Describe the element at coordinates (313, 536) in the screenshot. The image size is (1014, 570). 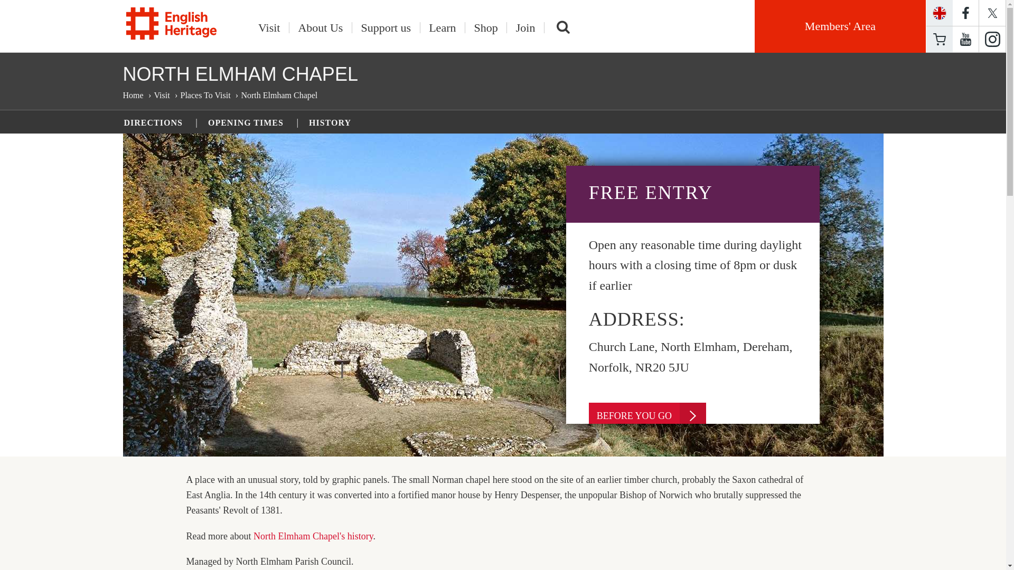
I see `History ` at that location.